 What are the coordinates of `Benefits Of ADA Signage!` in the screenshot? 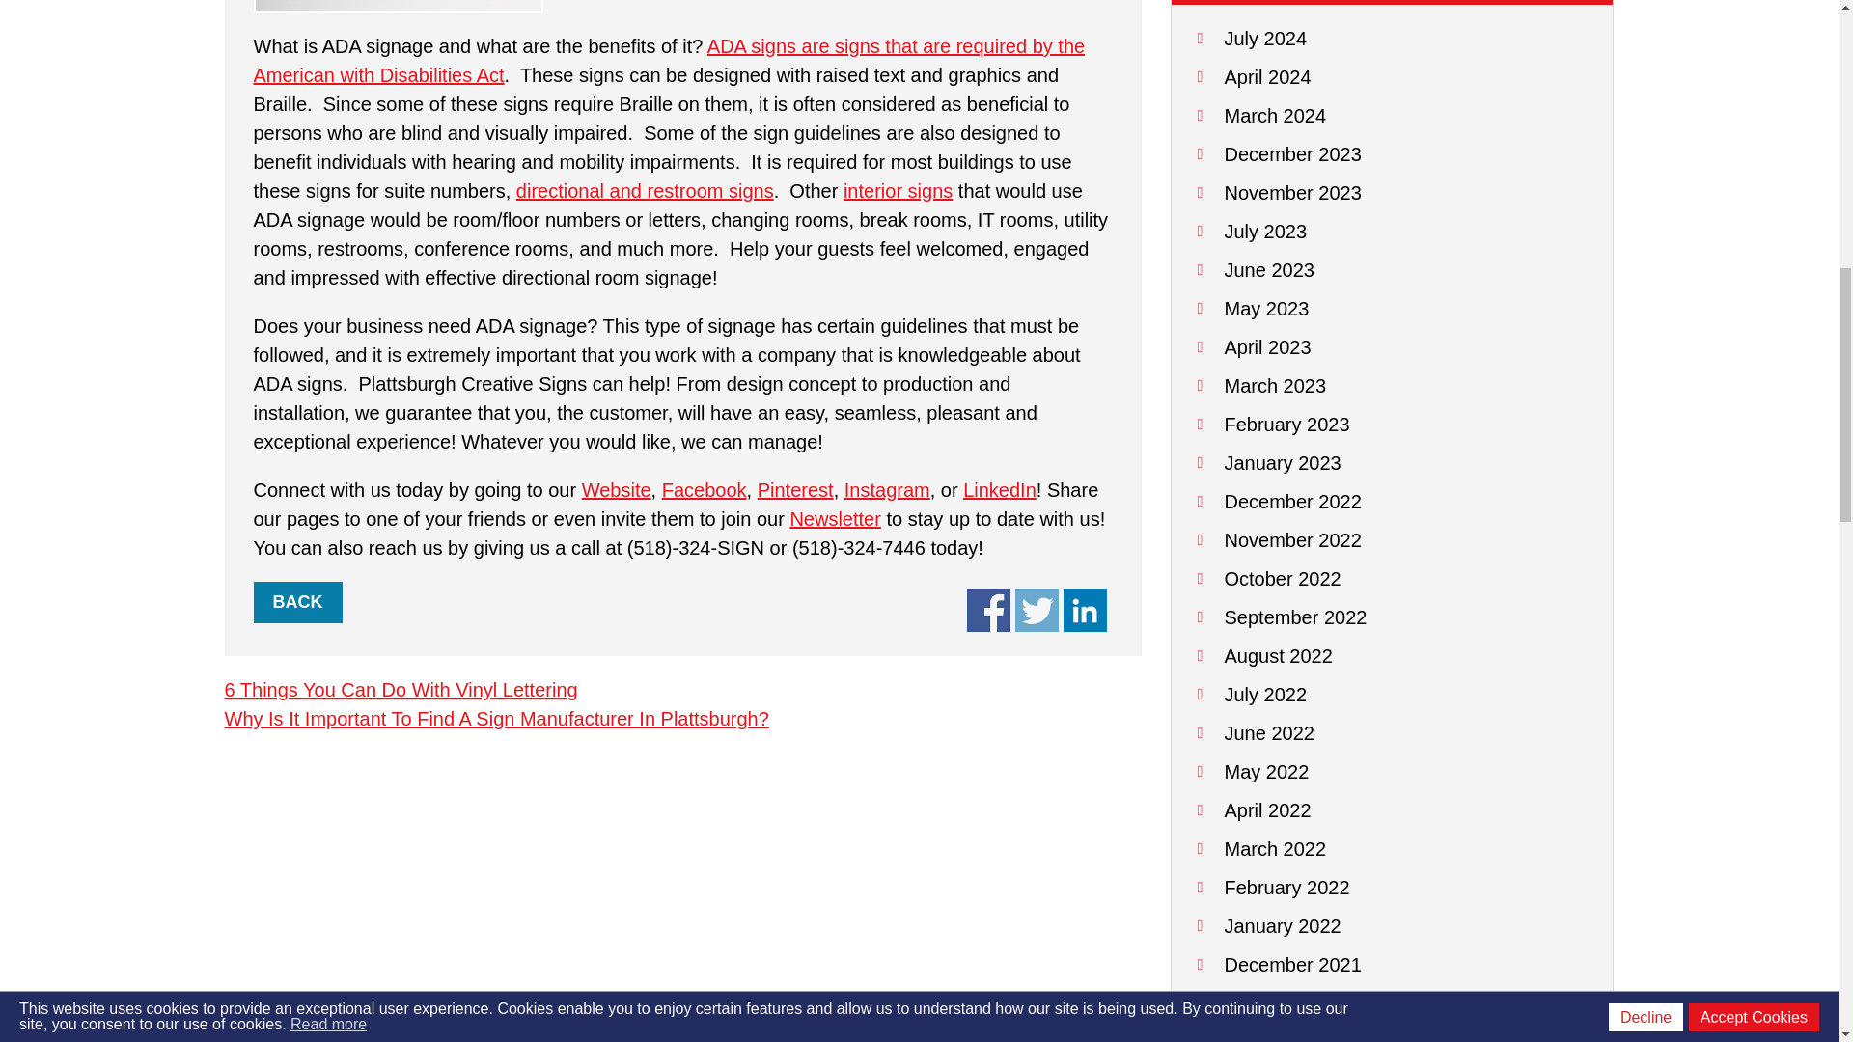 It's located at (1085, 610).